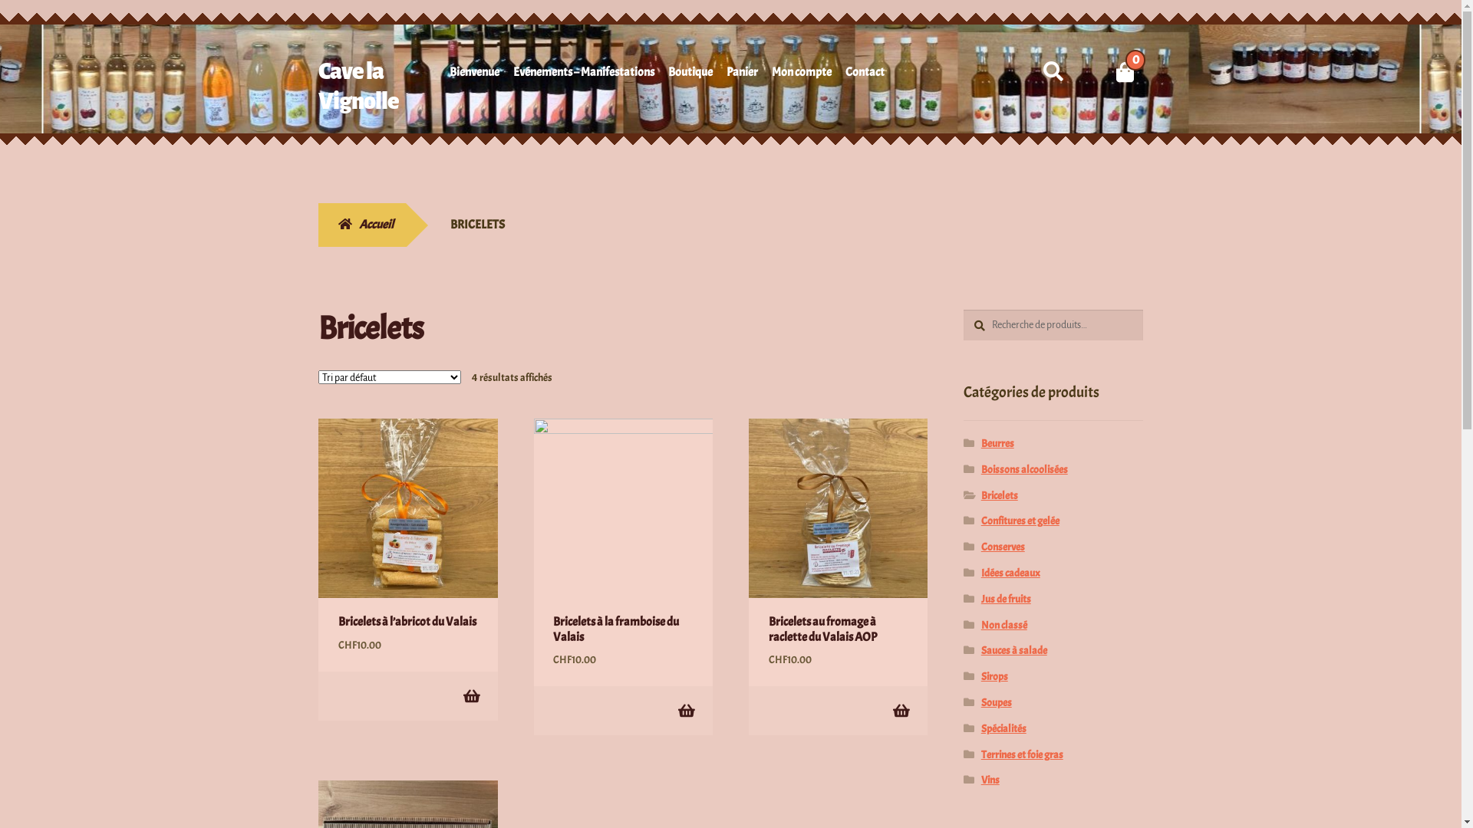 The image size is (1473, 828). Describe the element at coordinates (994, 676) in the screenshot. I see `Sirops` at that location.